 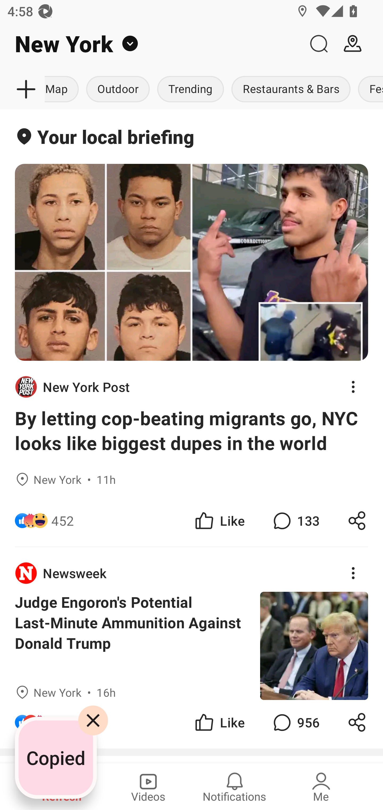 What do you see at coordinates (219, 520) in the screenshot?
I see `Like` at bounding box center [219, 520].